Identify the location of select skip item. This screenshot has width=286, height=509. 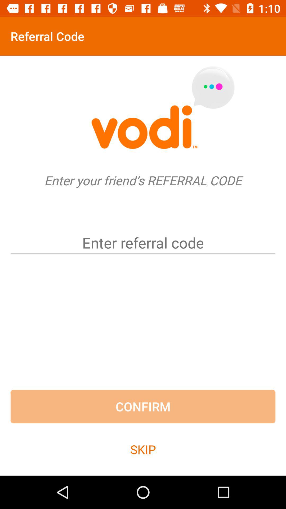
(143, 449).